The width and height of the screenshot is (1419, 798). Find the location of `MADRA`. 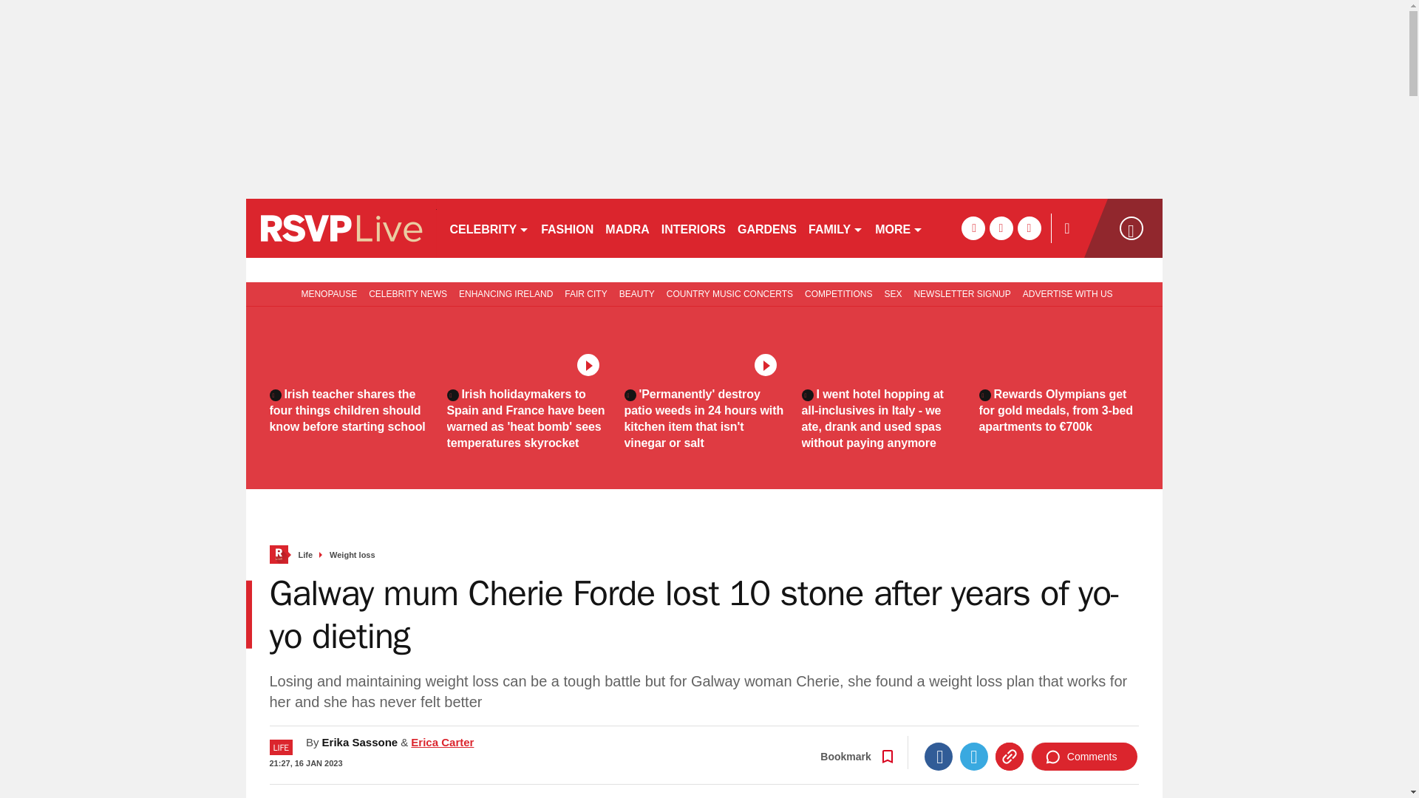

MADRA is located at coordinates (627, 228).